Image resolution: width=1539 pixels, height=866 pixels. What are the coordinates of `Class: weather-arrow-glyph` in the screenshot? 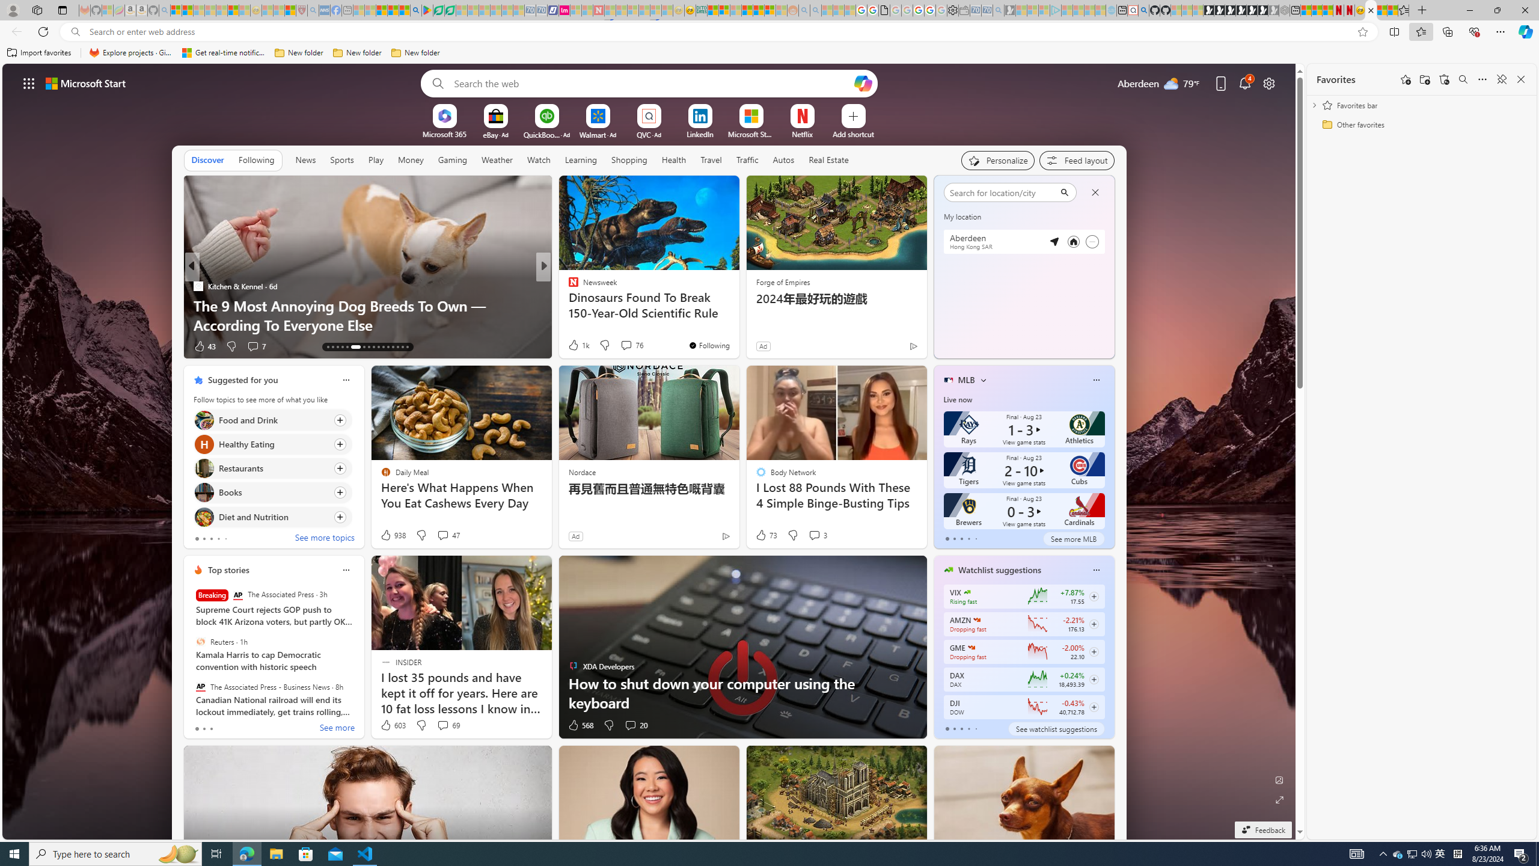 It's located at (1103, 221).